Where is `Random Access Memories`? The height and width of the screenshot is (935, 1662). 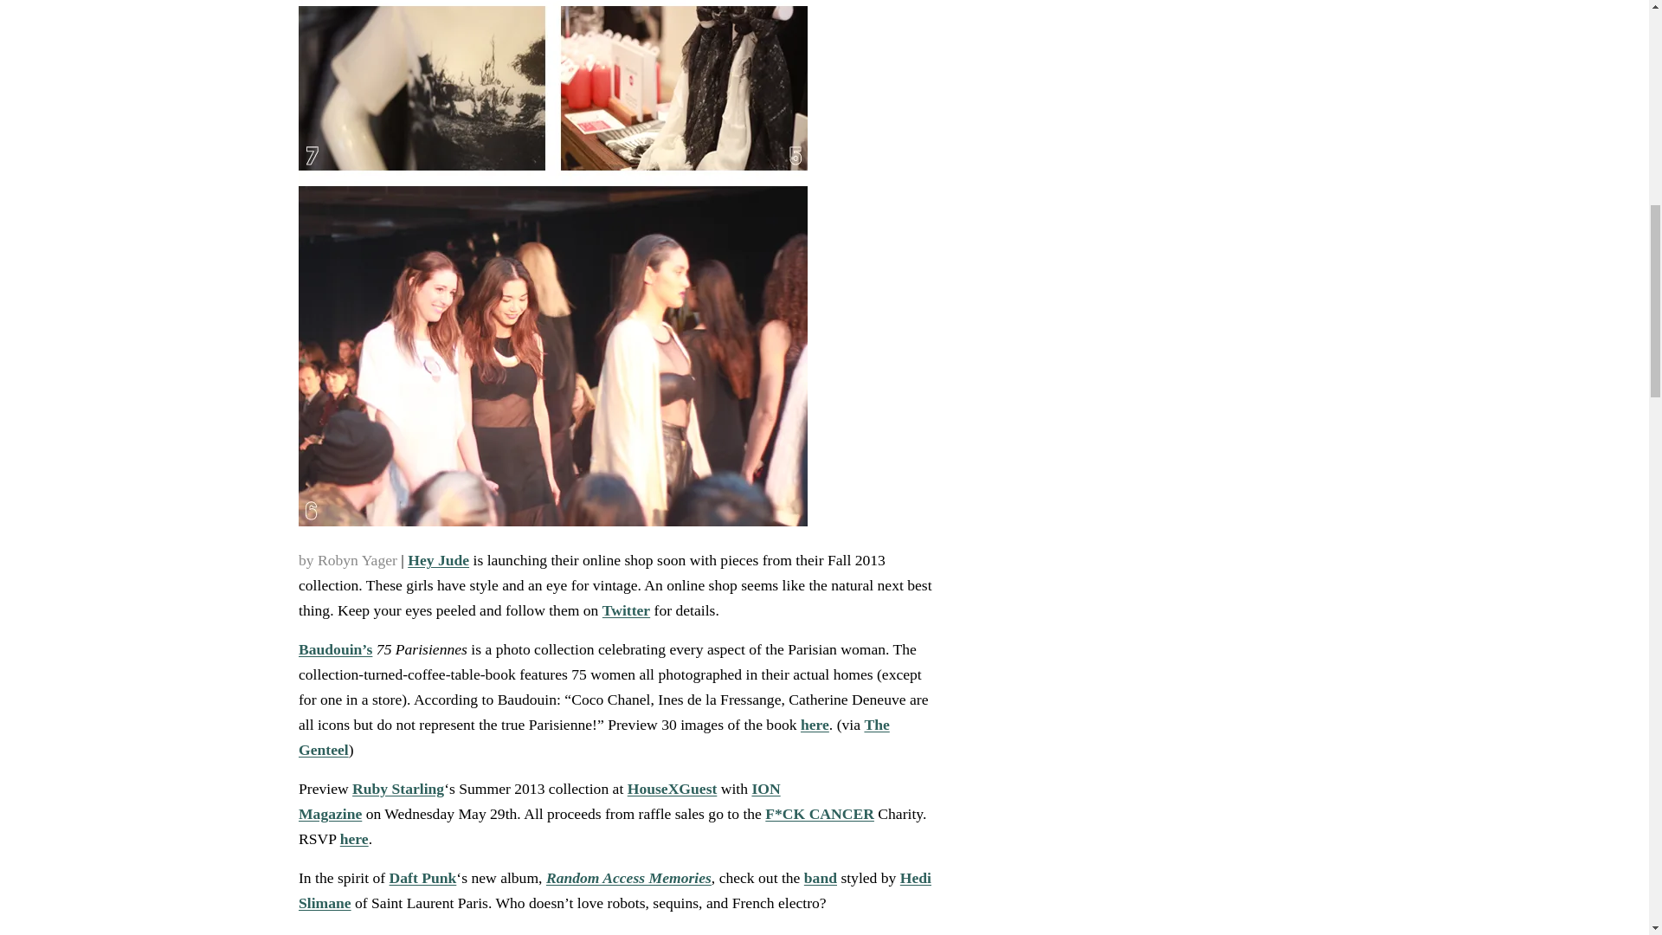
Random Access Memories is located at coordinates (628, 878).